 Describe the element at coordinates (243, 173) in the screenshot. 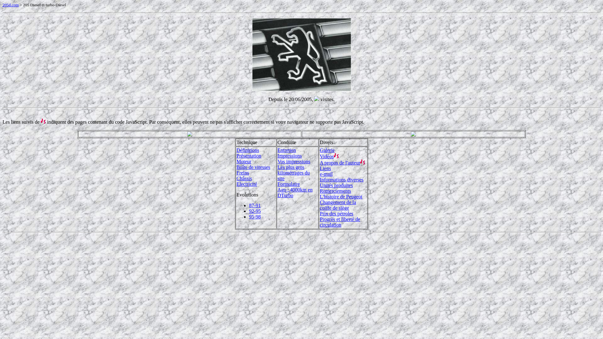

I see `Freins` at that location.